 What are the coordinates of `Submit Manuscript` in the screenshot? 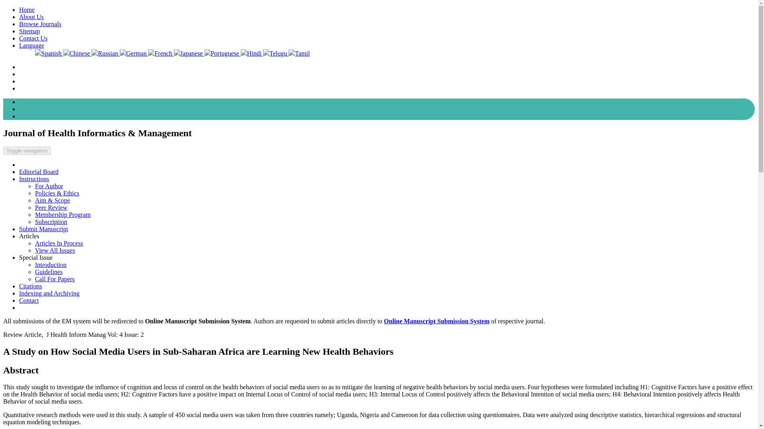 It's located at (43, 229).